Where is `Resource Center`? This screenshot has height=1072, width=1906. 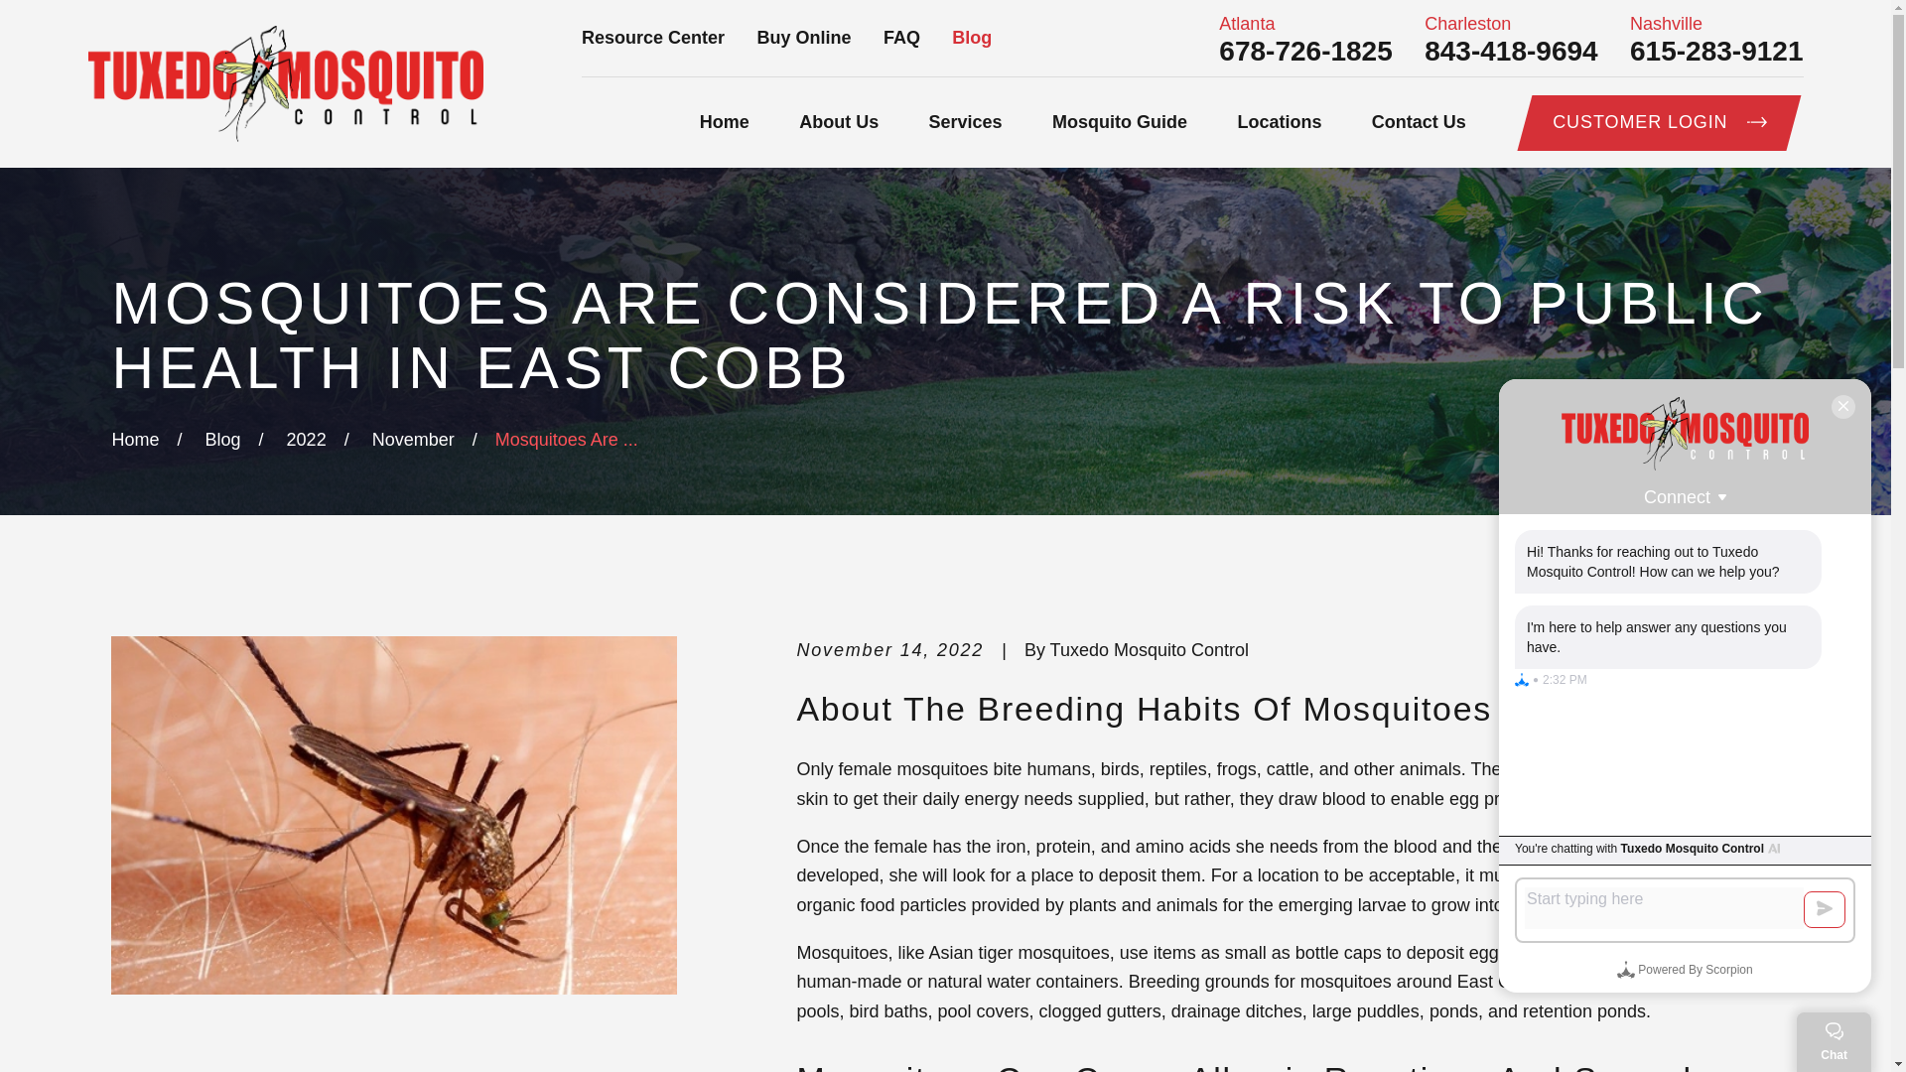
Resource Center is located at coordinates (652, 38).